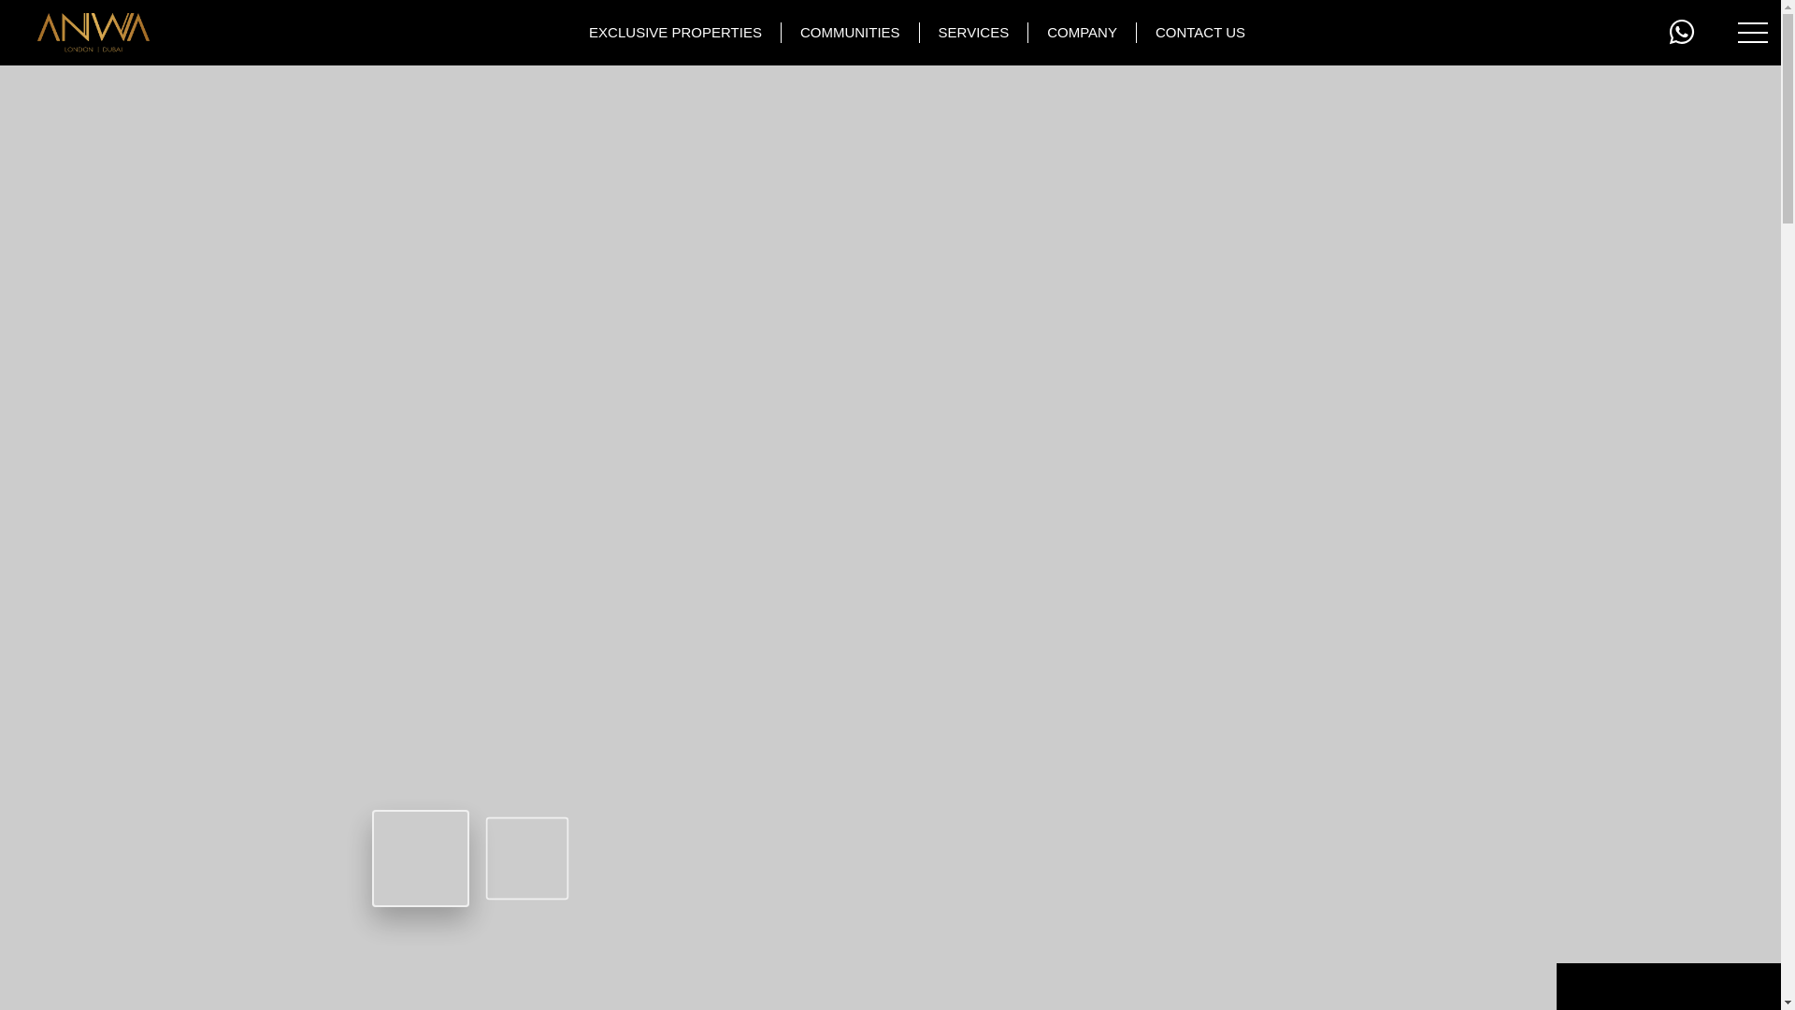  What do you see at coordinates (850, 32) in the screenshot?
I see `COMMUNITIES` at bounding box center [850, 32].